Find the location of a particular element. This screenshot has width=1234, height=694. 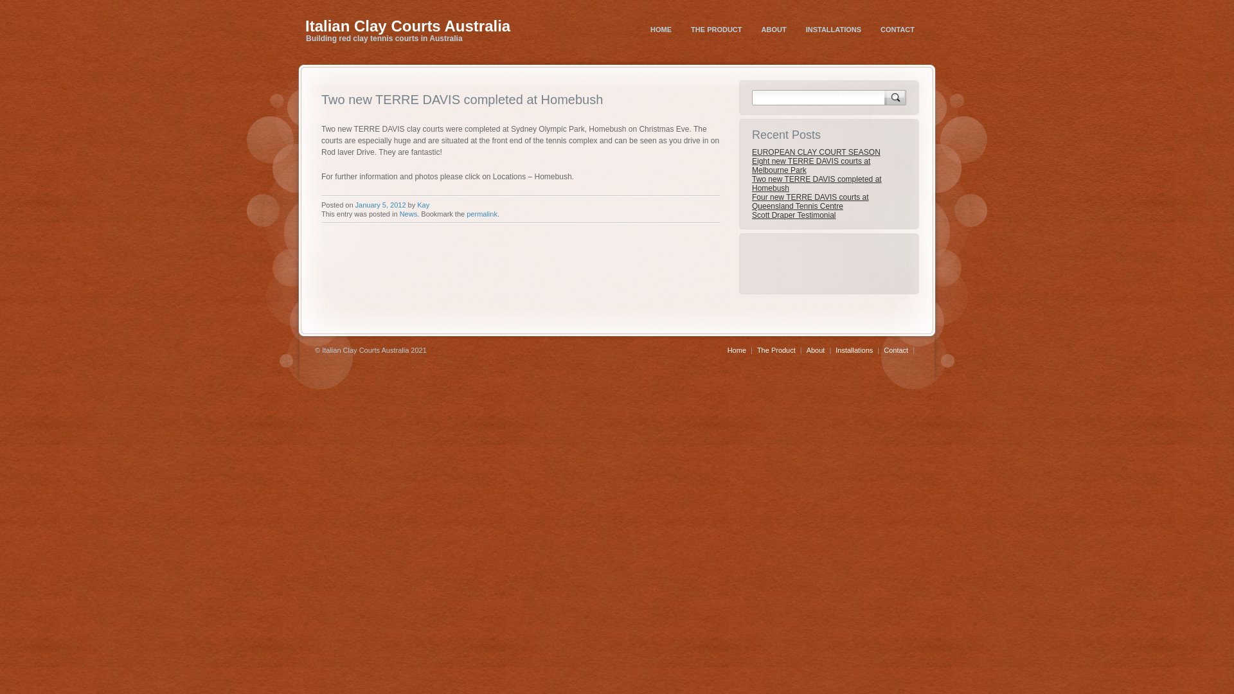

ABOUT is located at coordinates (774, 30).